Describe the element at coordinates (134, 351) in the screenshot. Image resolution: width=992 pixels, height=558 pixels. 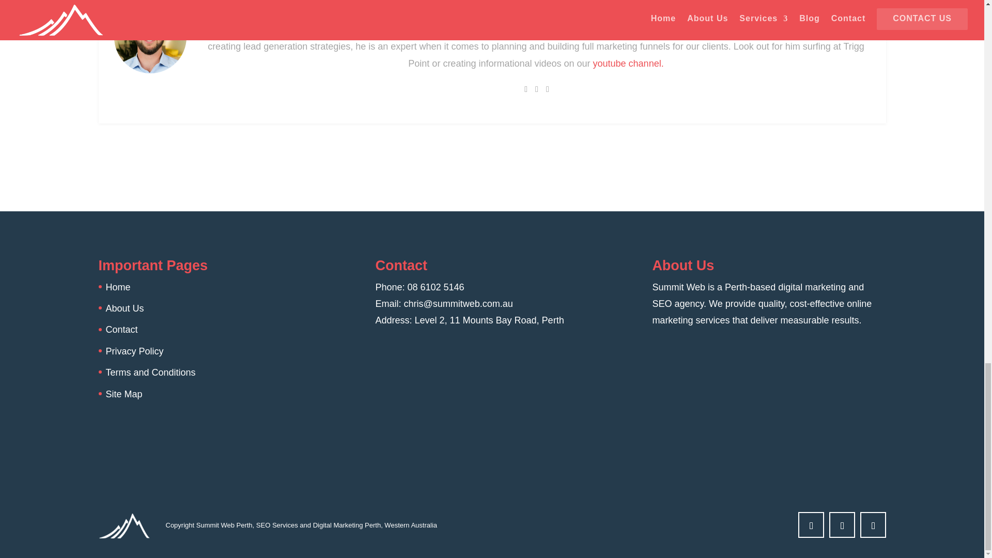
I see `Privacy Policy` at that location.